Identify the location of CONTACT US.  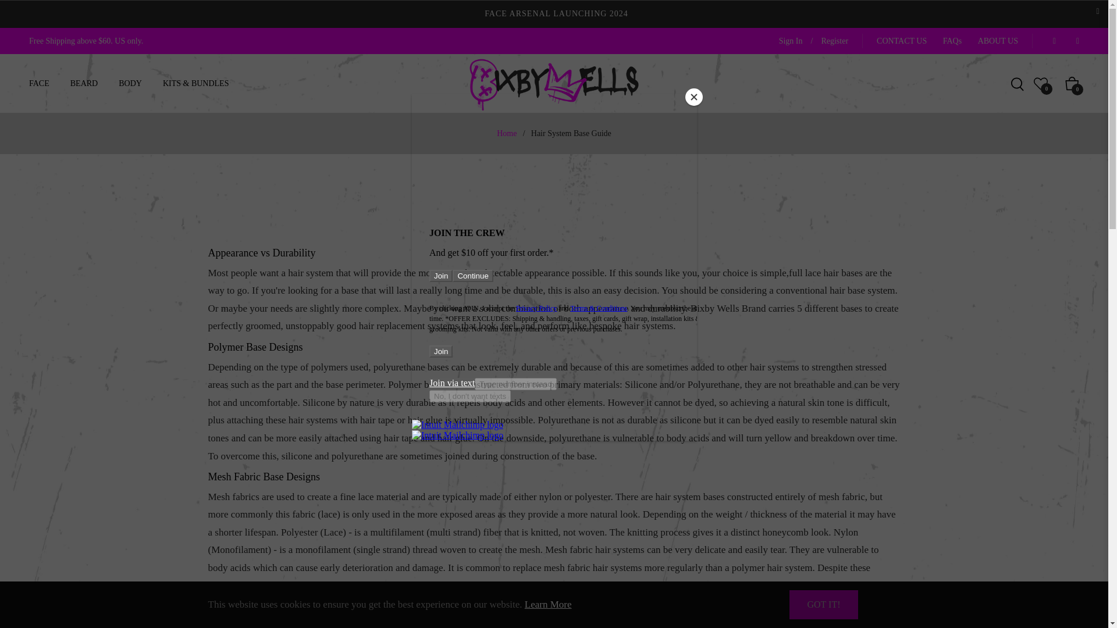
(902, 41).